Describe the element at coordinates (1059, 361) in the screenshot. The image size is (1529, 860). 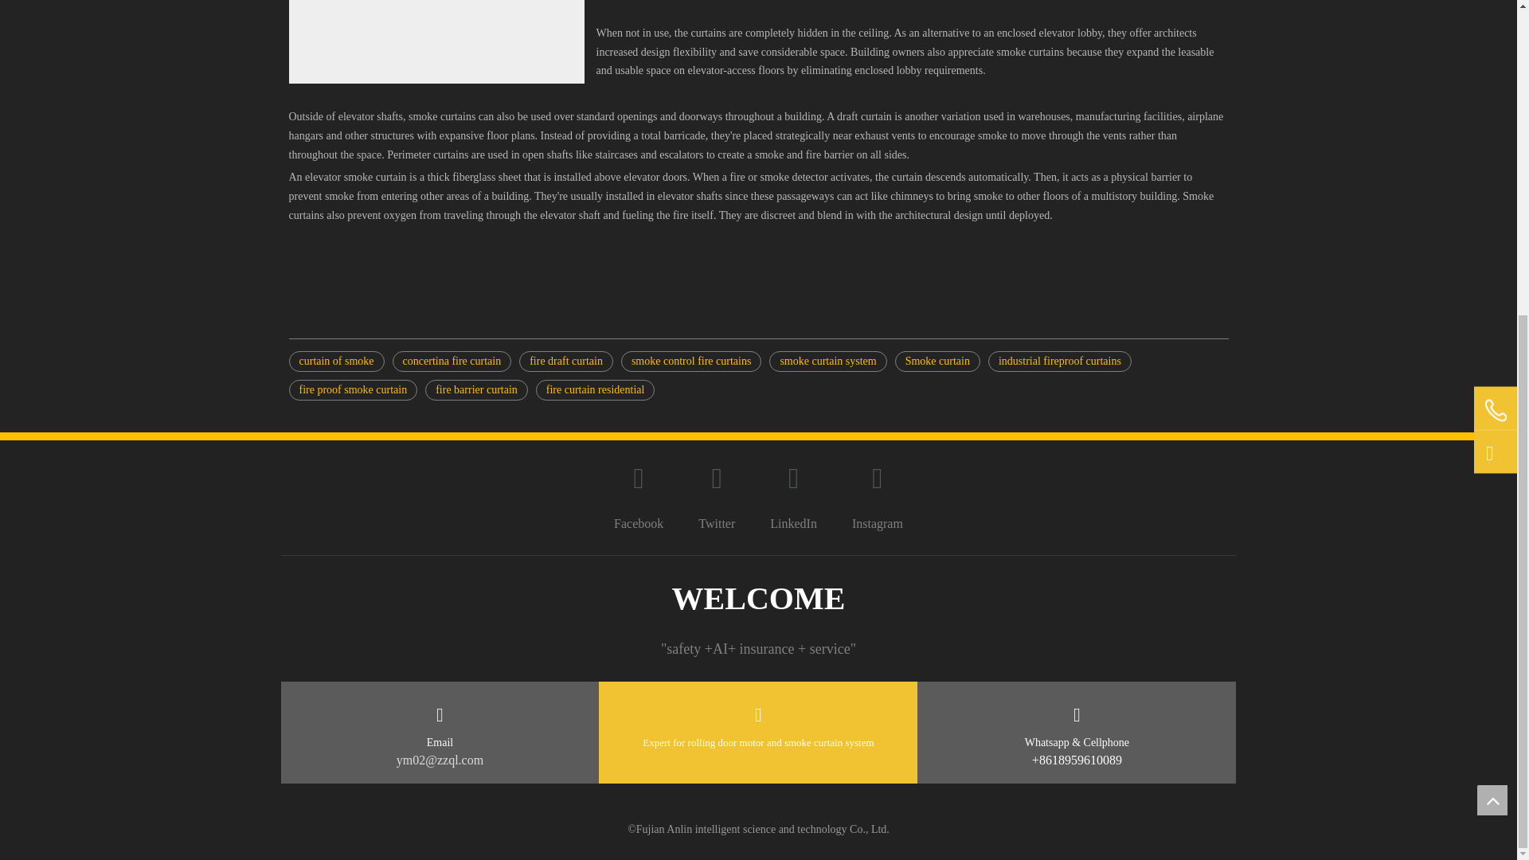
I see `industrial fireproof curtains` at that location.